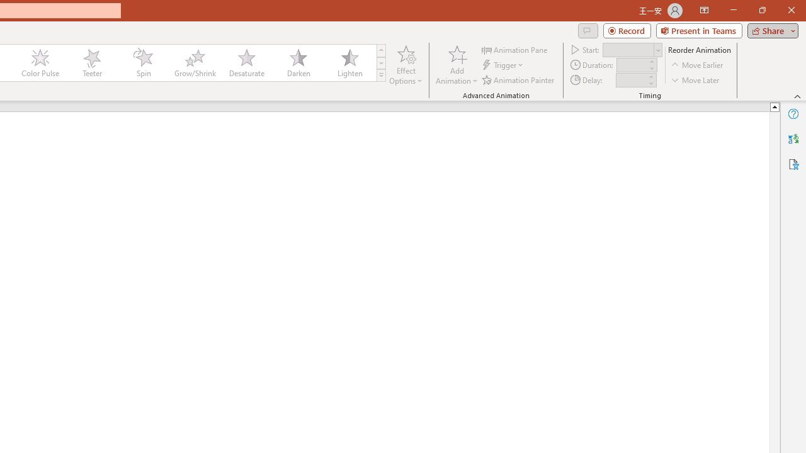 This screenshot has width=806, height=453. I want to click on Animation Delay, so click(631, 80).